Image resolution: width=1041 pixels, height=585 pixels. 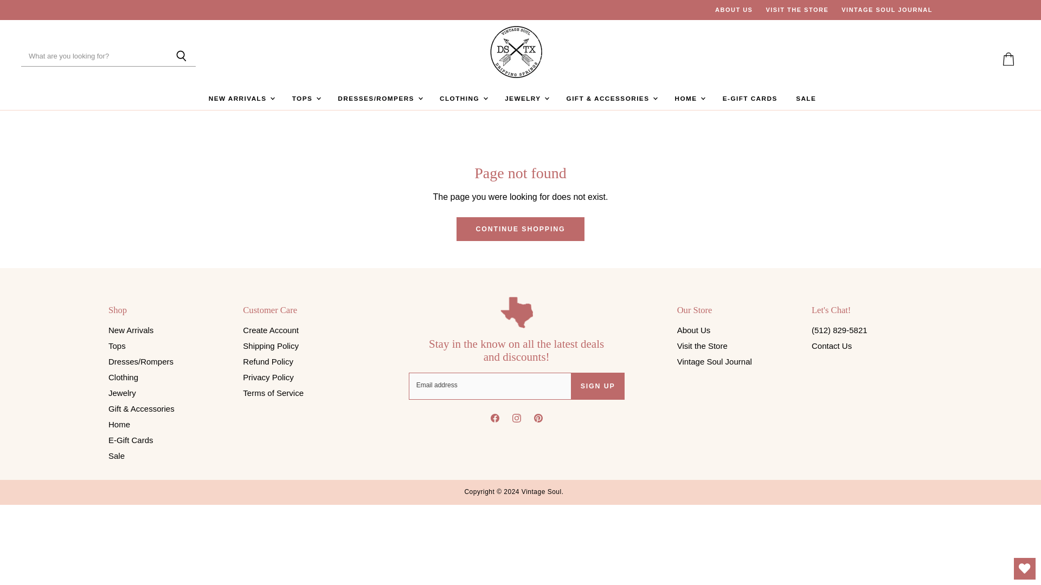 I want to click on Instagram, so click(x=517, y=420).